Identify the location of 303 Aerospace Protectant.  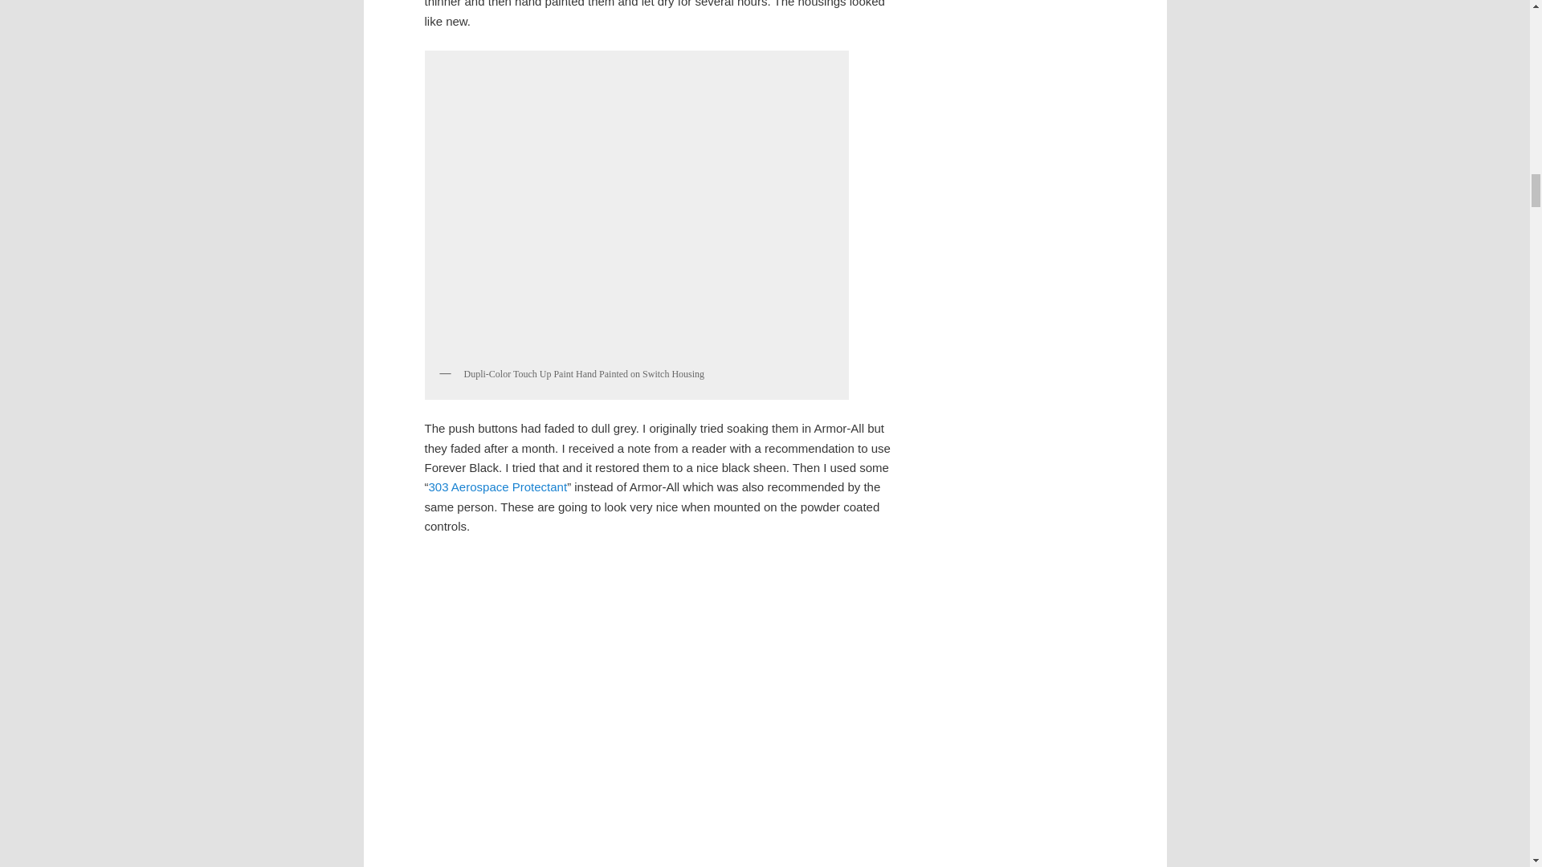
(498, 486).